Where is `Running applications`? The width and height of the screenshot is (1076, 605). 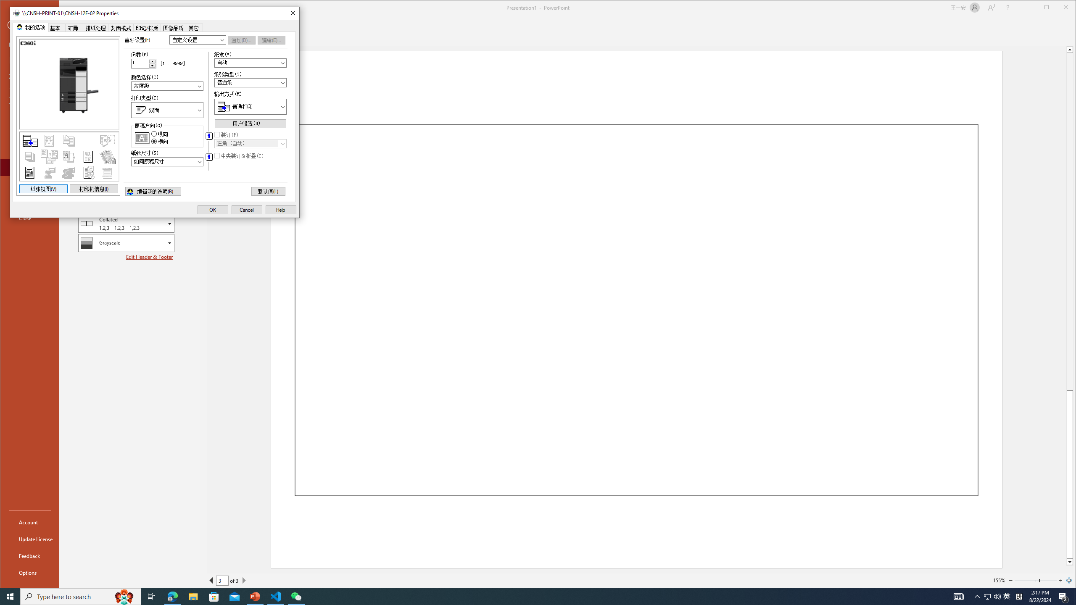 Running applications is located at coordinates (523, 597).